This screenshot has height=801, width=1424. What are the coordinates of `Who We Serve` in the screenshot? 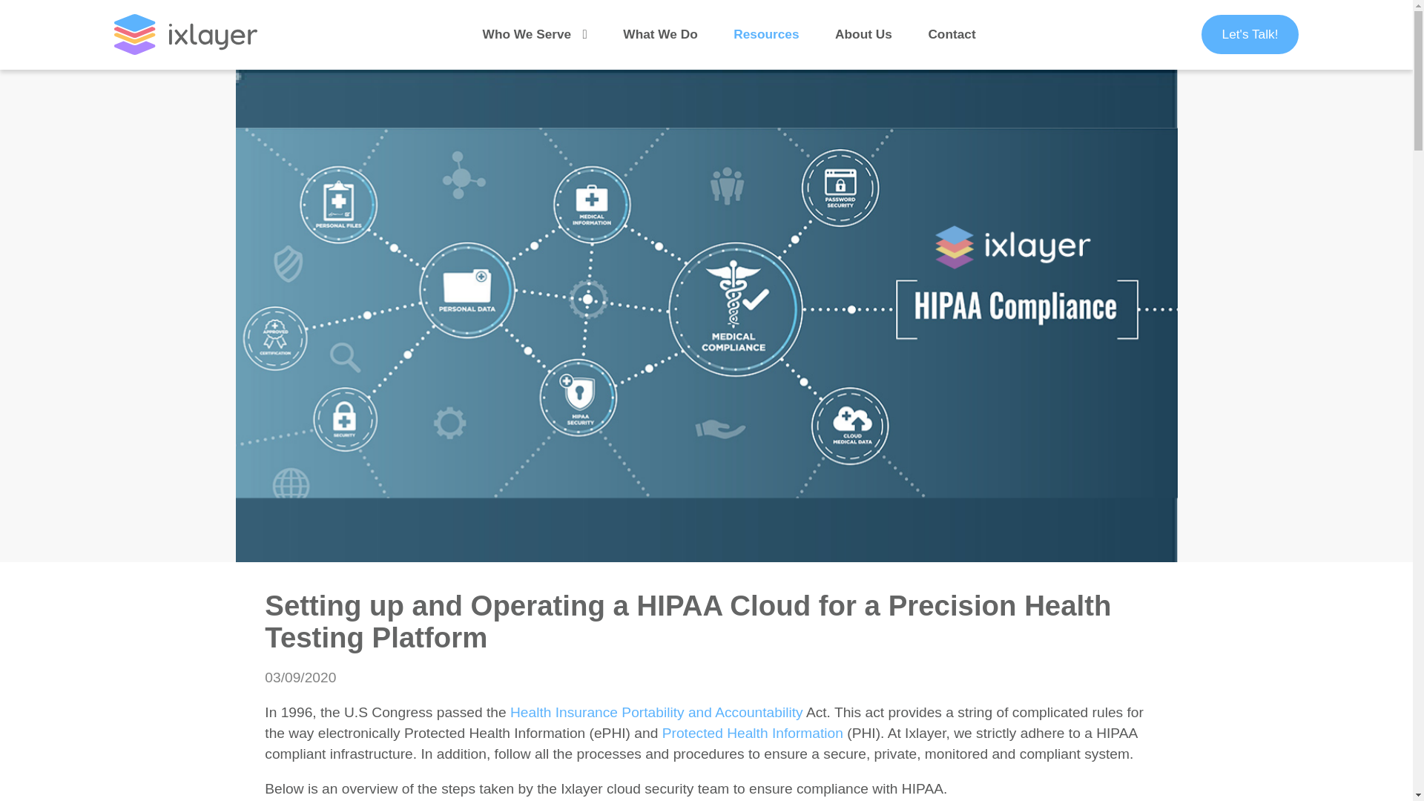 It's located at (527, 34).